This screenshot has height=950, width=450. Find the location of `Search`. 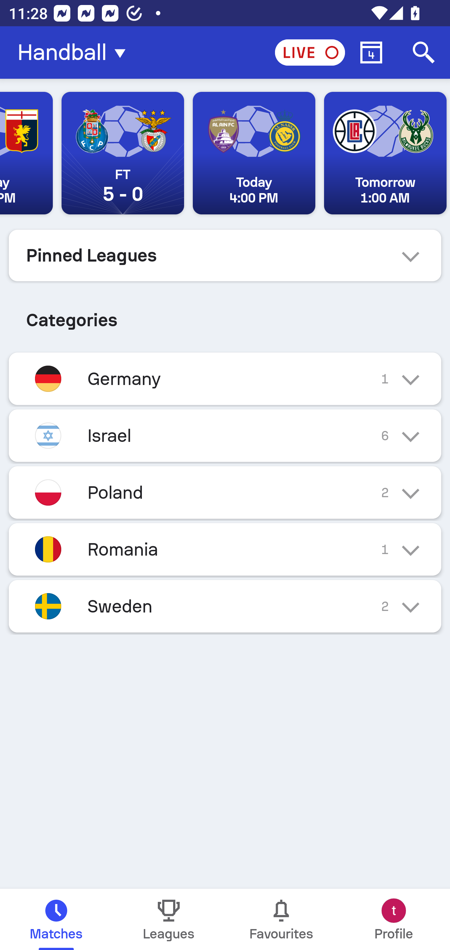

Search is located at coordinates (424, 52).